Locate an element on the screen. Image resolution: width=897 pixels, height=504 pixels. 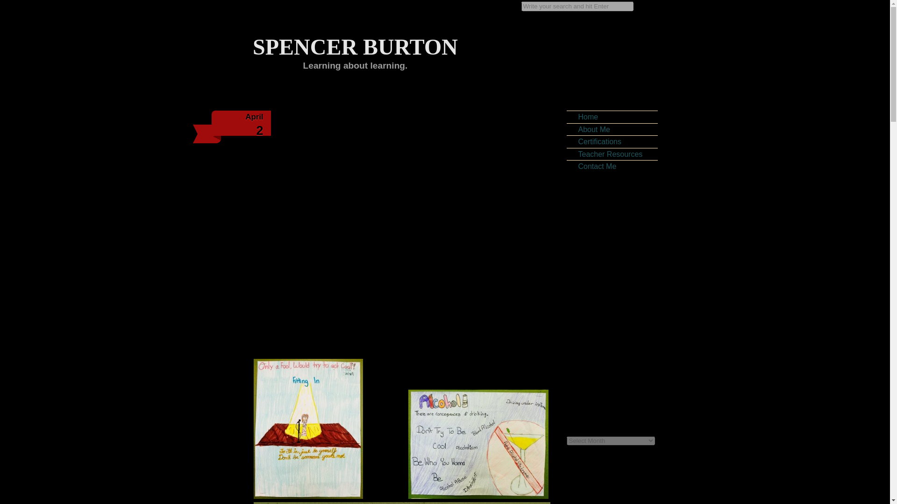
Additional Qualifications is located at coordinates (355, 41).